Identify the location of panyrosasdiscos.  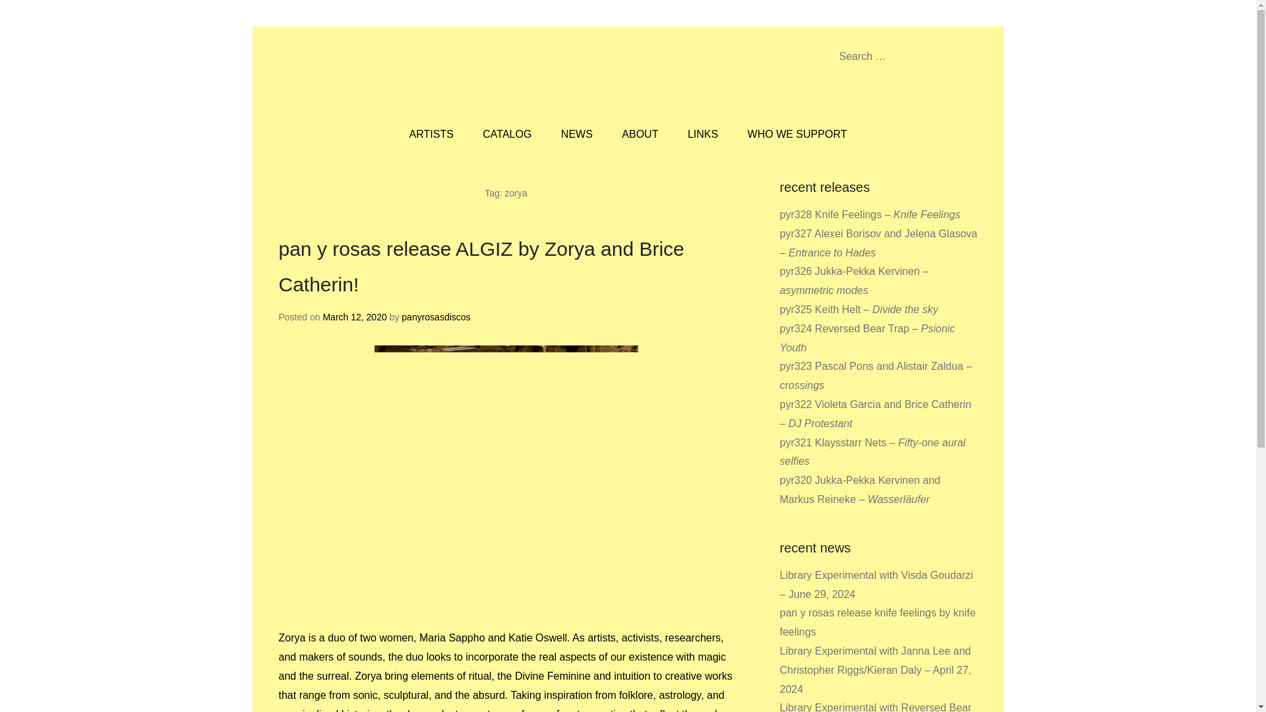
(435, 317).